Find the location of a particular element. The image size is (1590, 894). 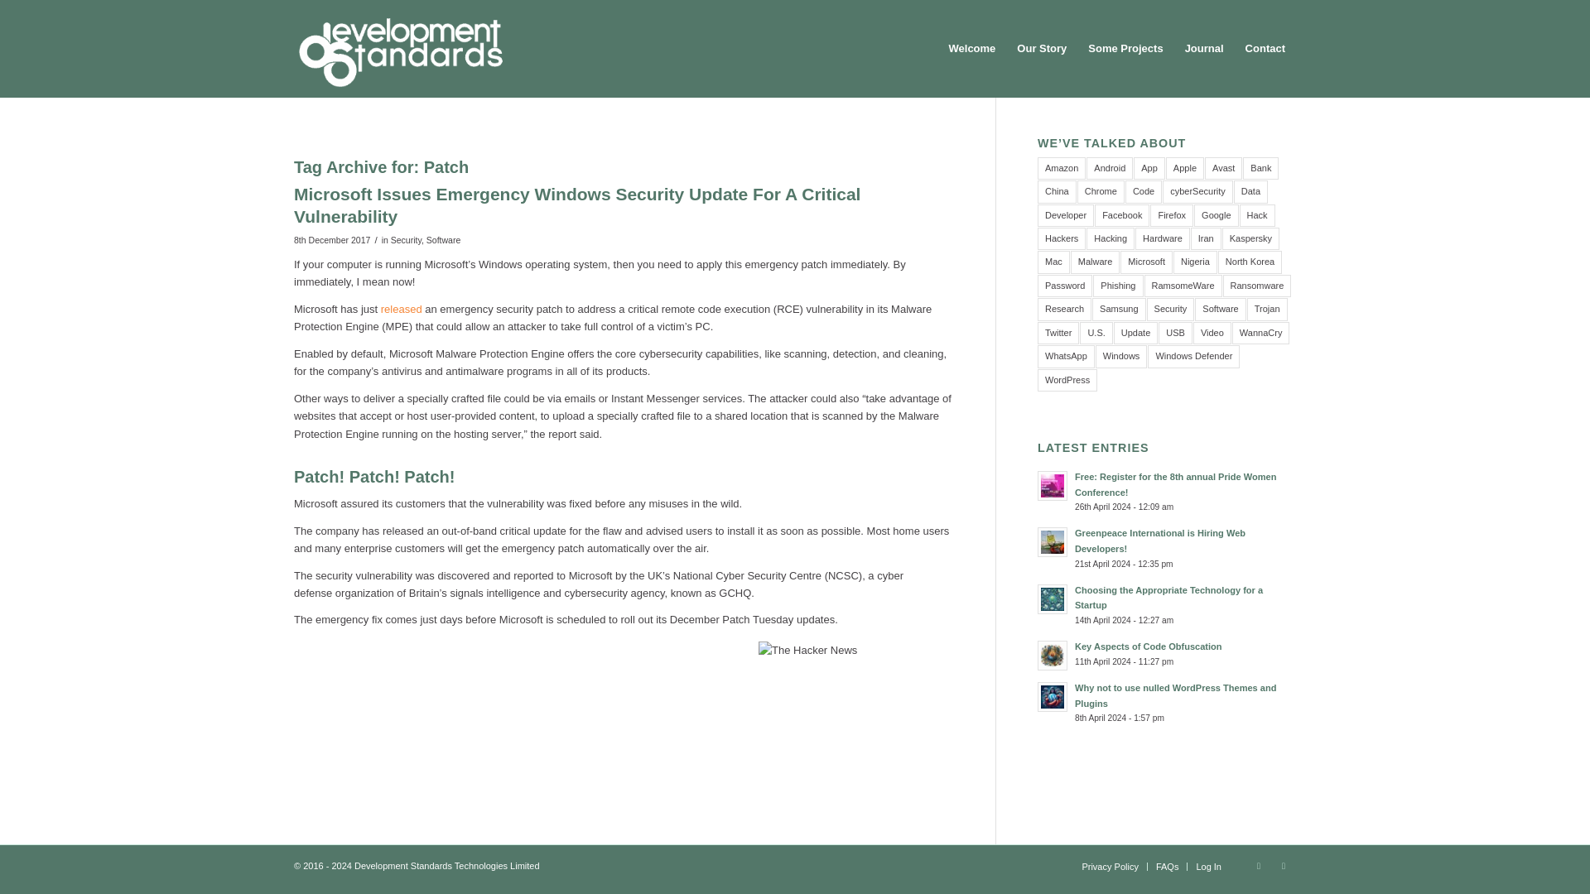

Hardware is located at coordinates (1162, 238).